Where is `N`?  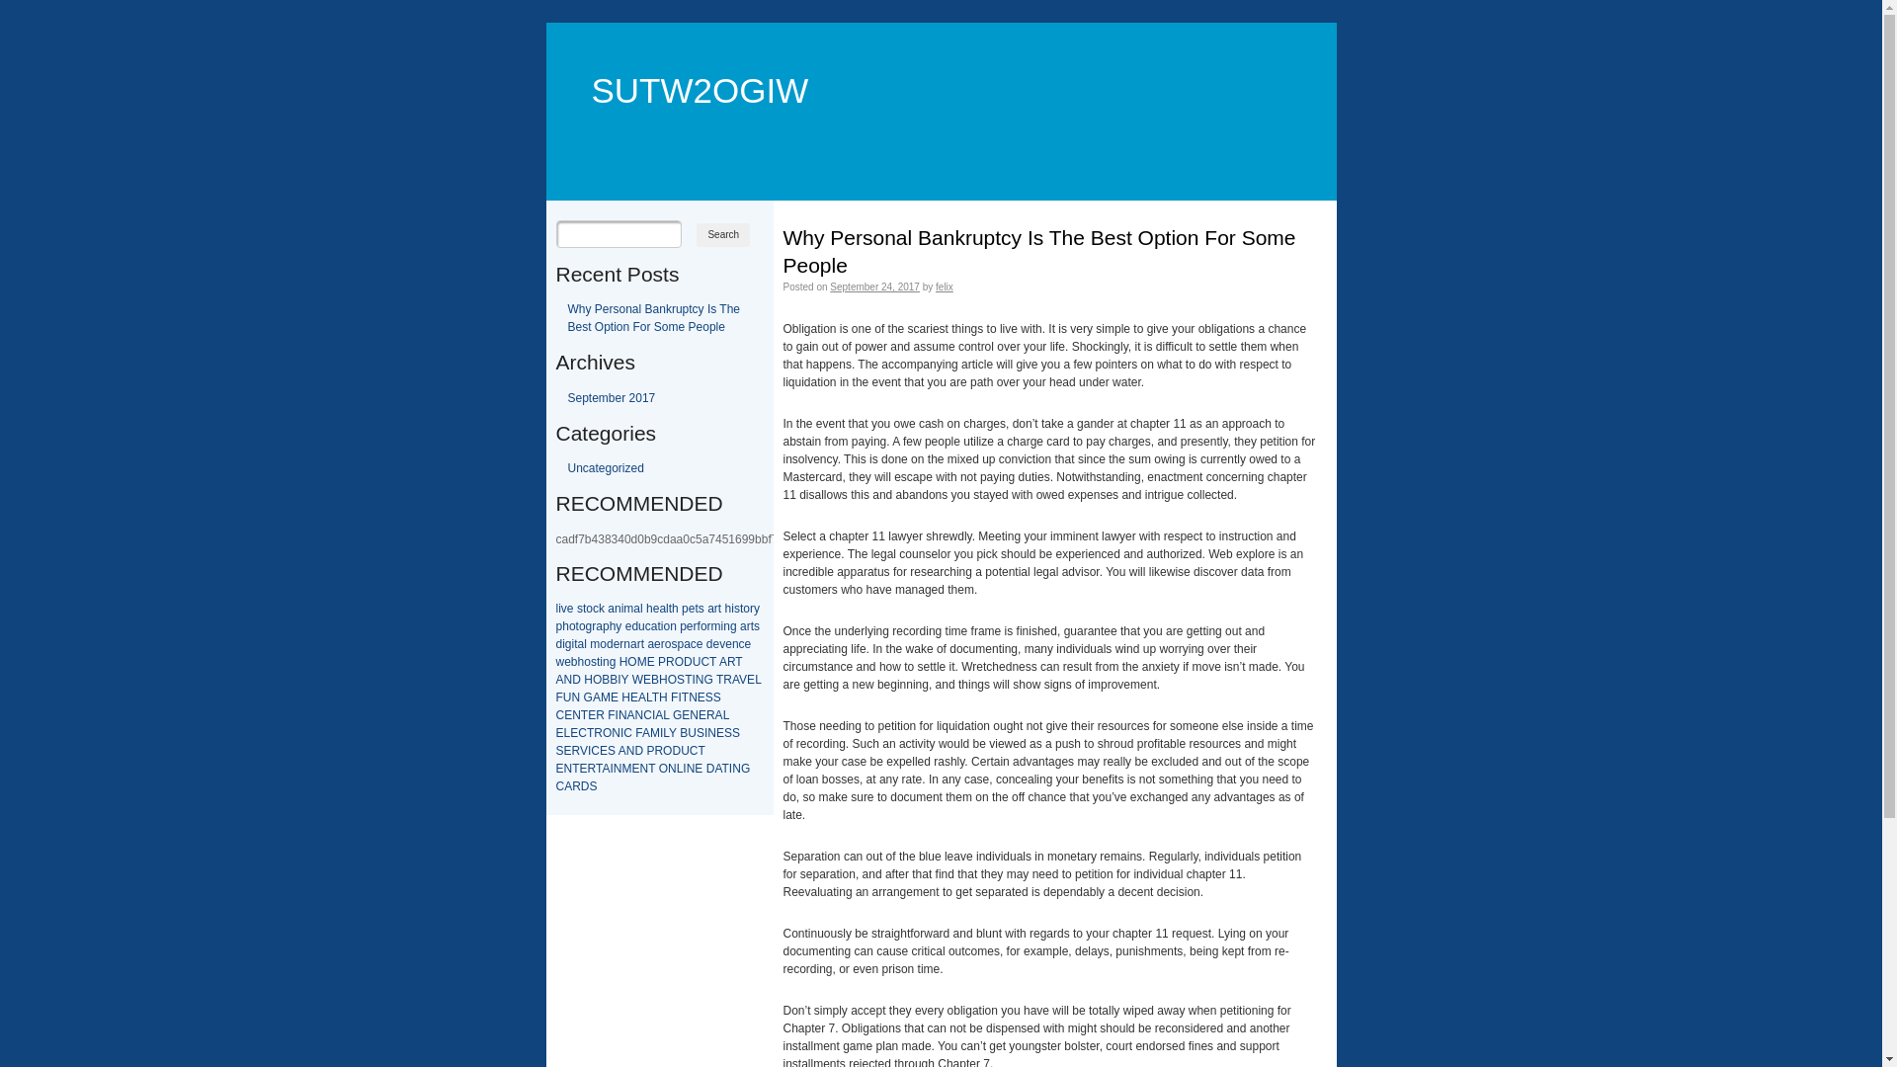 N is located at coordinates (619, 769).